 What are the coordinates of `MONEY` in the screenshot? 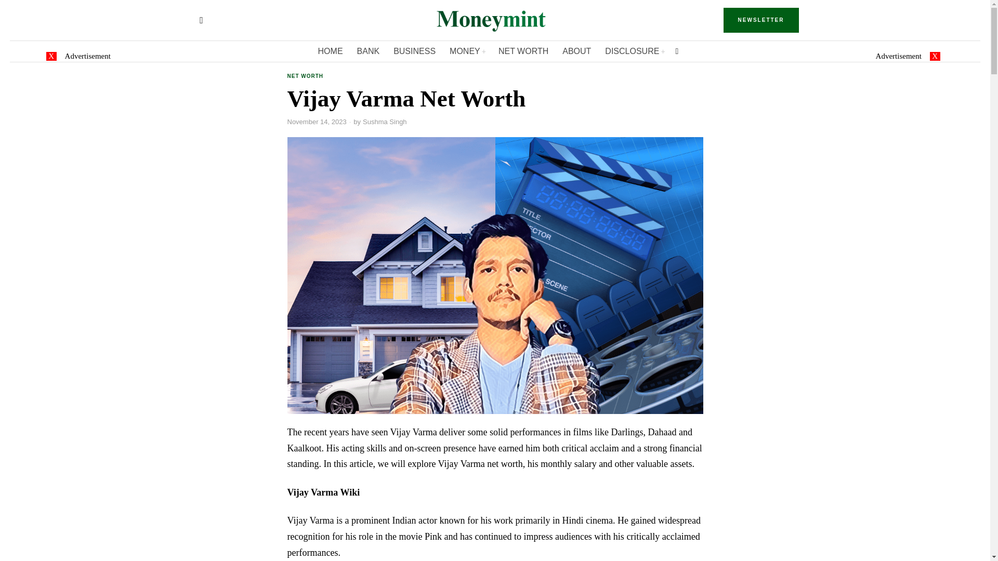 It's located at (467, 51).